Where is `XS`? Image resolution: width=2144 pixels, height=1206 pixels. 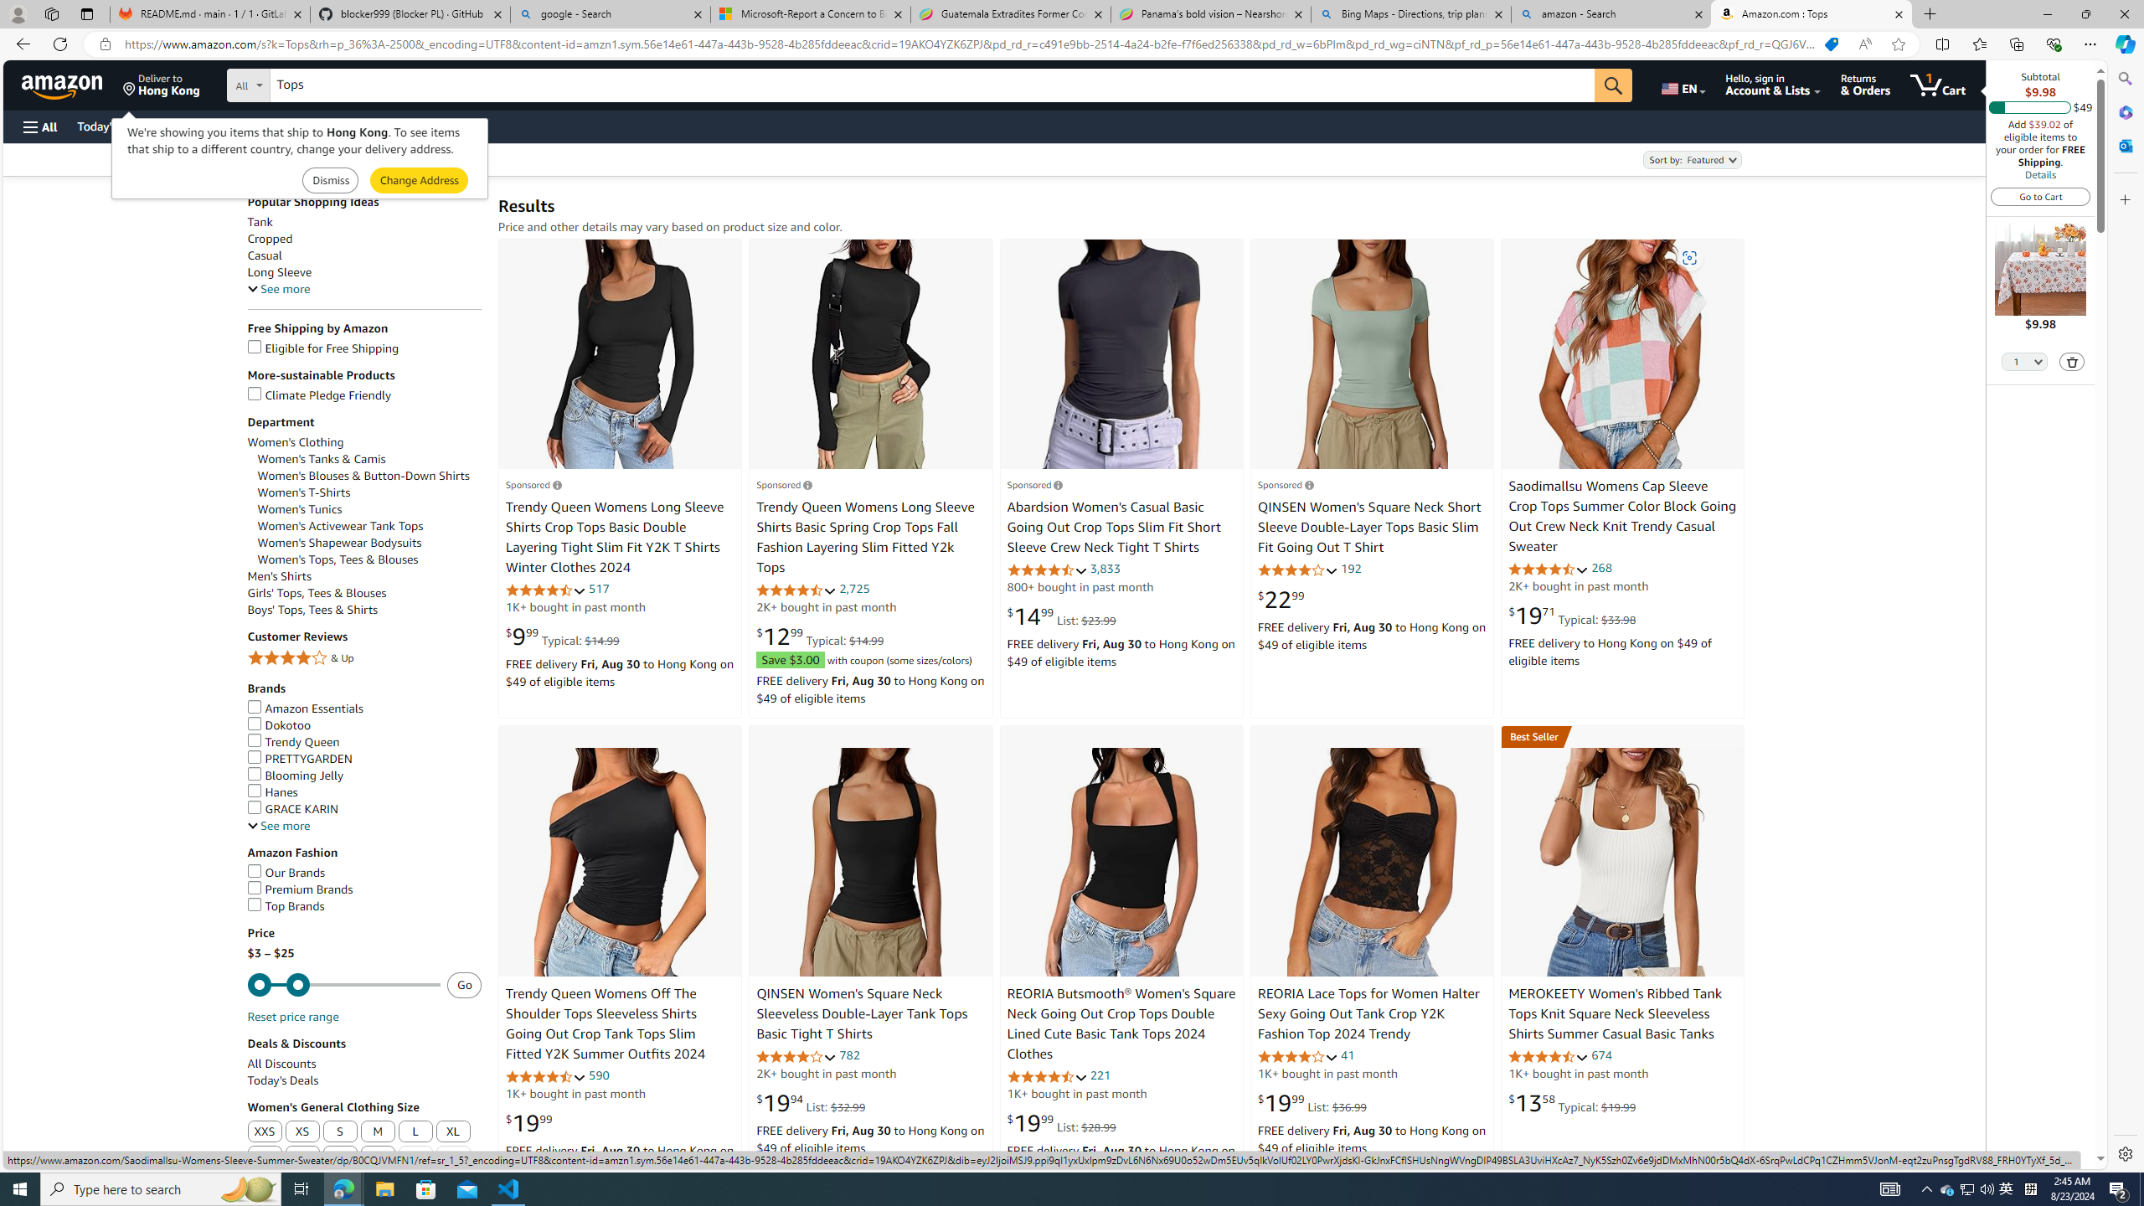 XS is located at coordinates (303, 1132).